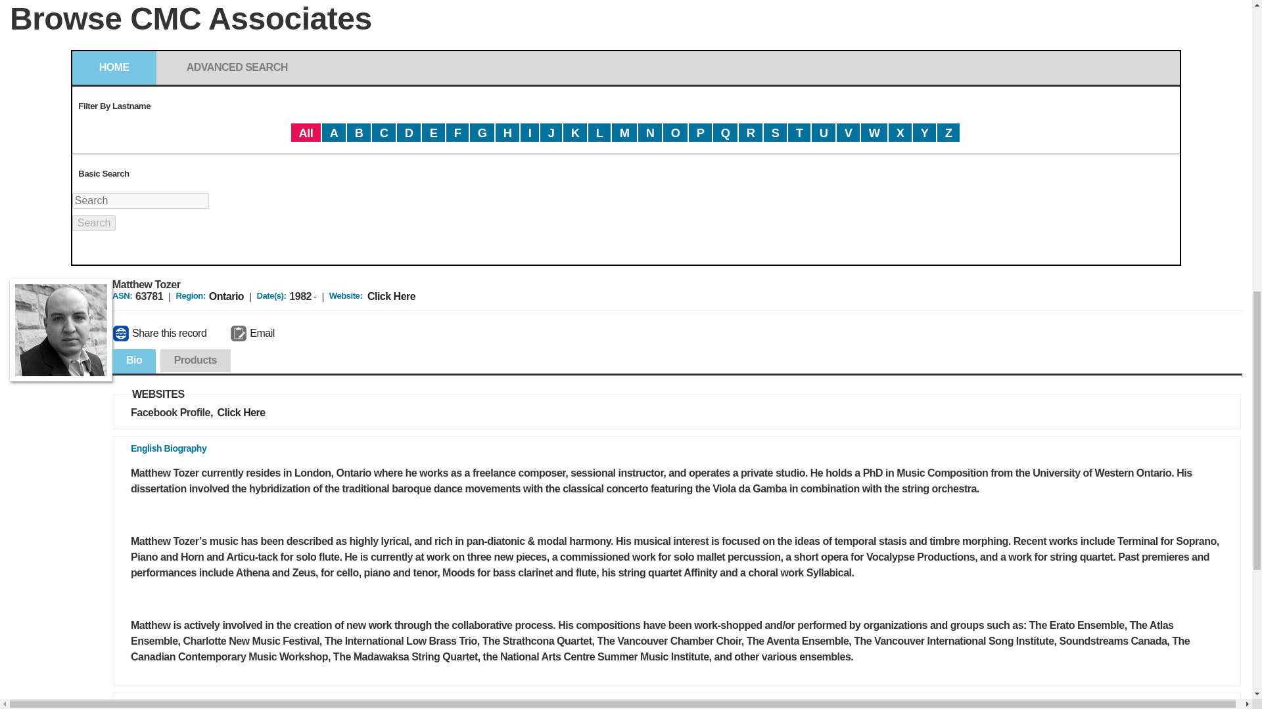 The width and height of the screenshot is (1262, 709). Describe the element at coordinates (482, 133) in the screenshot. I see `G` at that location.